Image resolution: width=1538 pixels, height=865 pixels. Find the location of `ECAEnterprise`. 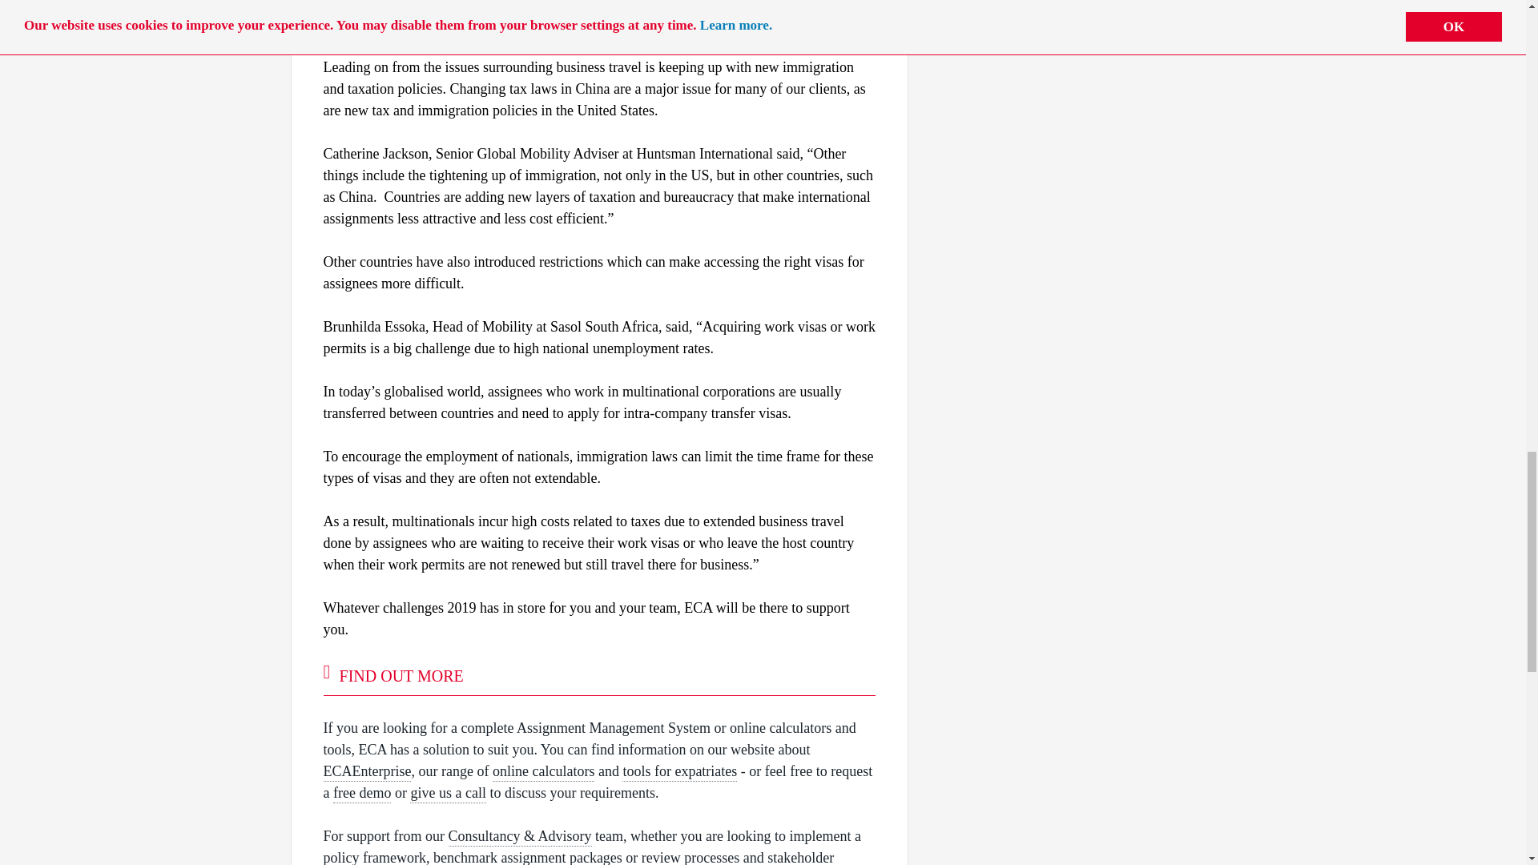

ECAEnterprise is located at coordinates (367, 772).